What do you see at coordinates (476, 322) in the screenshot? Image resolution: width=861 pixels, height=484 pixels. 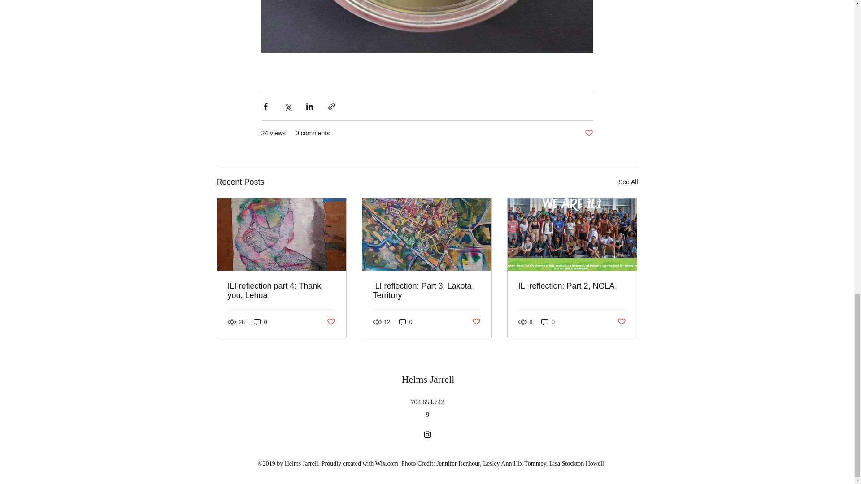 I see `Post not marked as liked` at bounding box center [476, 322].